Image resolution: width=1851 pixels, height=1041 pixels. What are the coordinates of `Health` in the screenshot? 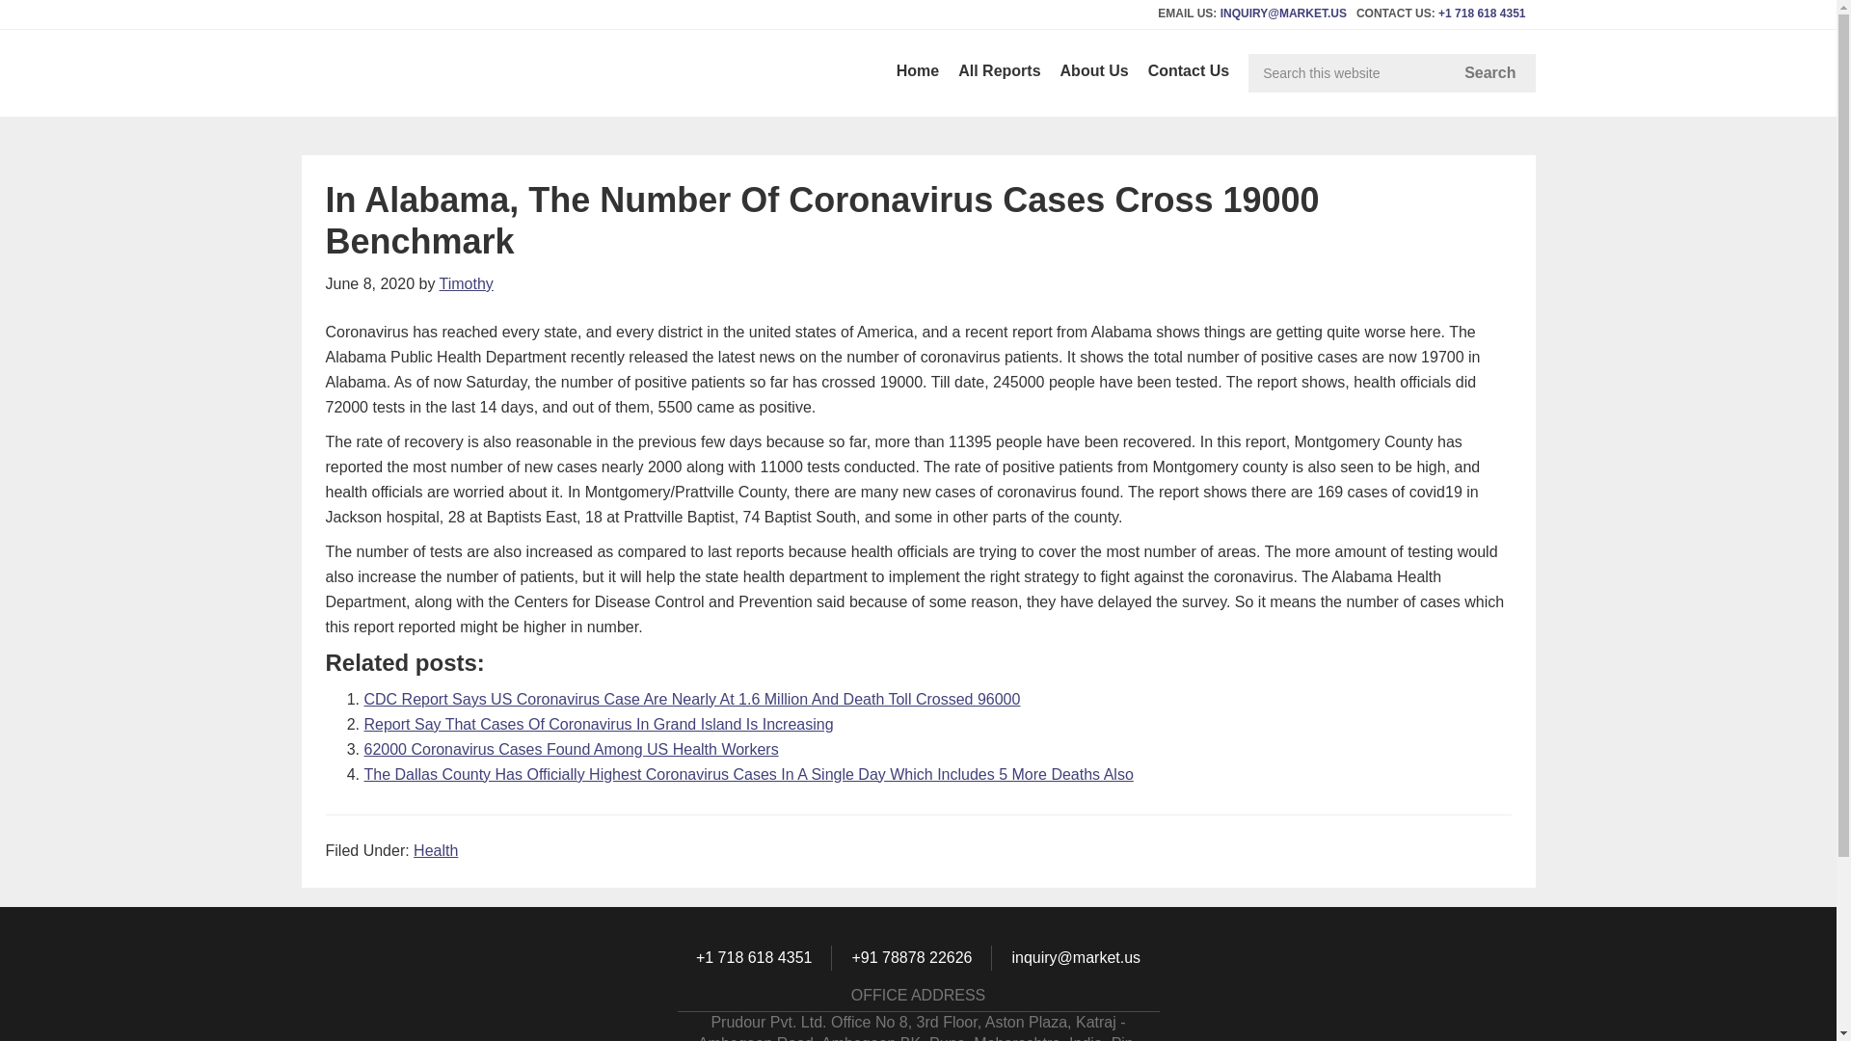 It's located at (435, 850).